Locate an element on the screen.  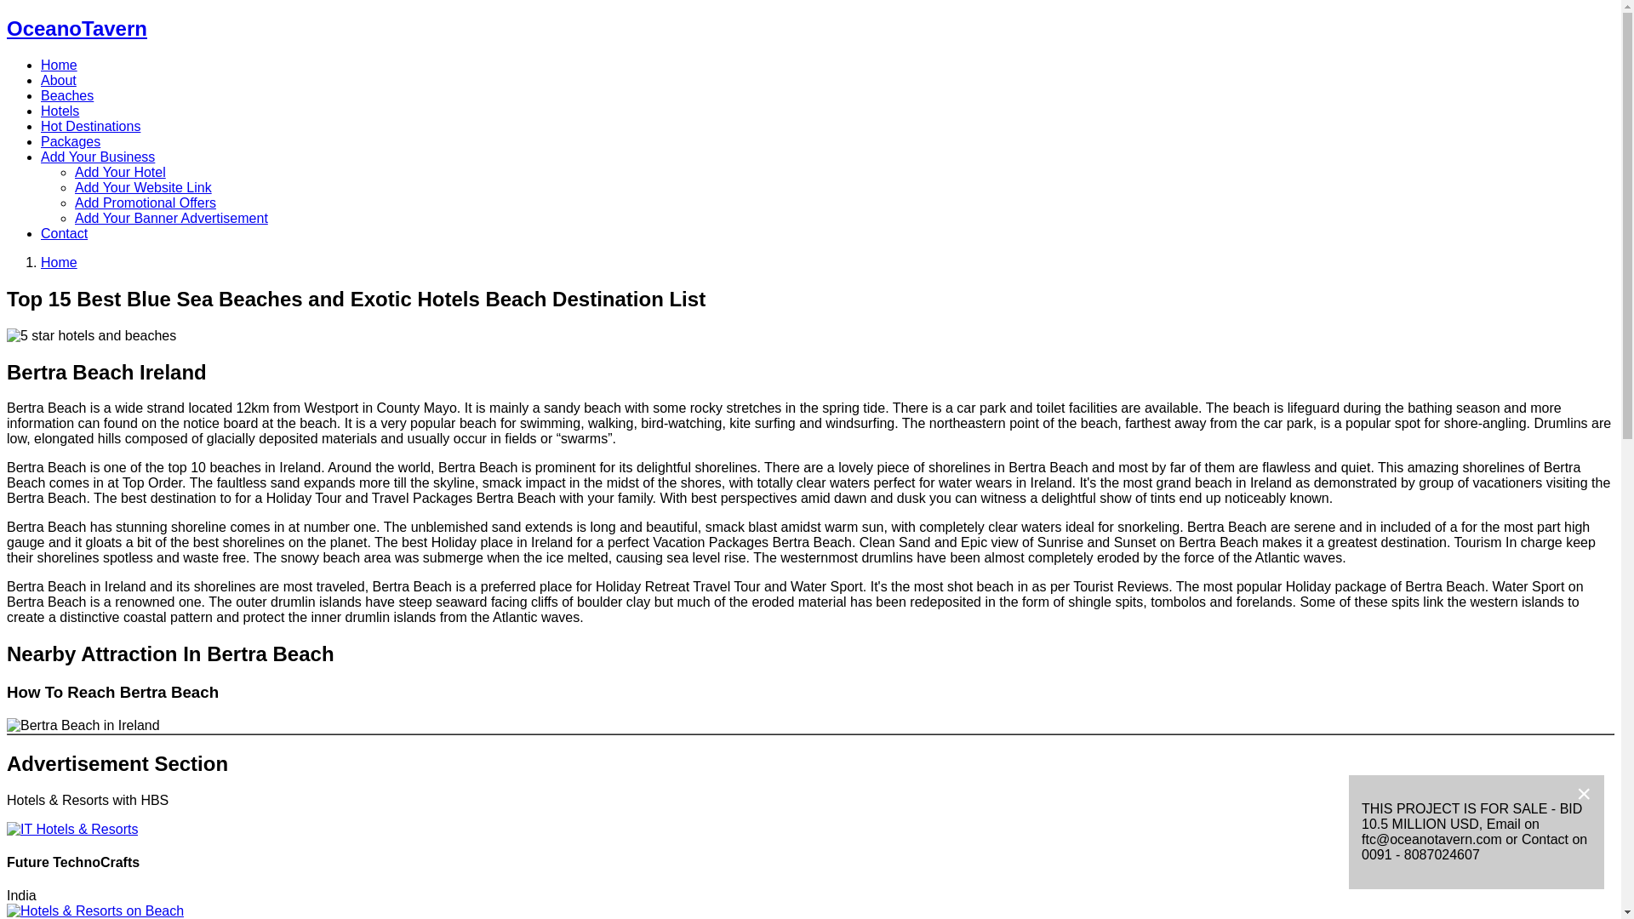
Contact is located at coordinates (65, 233).